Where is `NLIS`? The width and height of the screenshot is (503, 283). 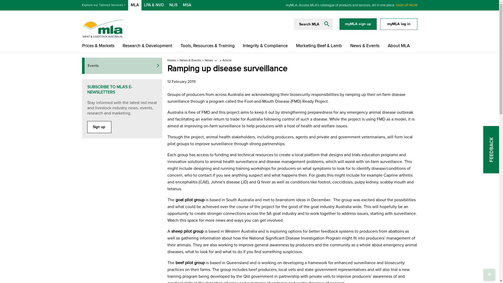 NLIS is located at coordinates (173, 5).